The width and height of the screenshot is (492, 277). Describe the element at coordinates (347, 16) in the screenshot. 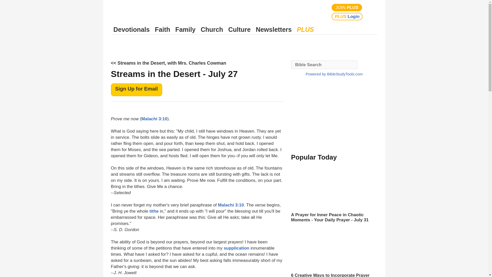

I see `Plus Login` at that location.